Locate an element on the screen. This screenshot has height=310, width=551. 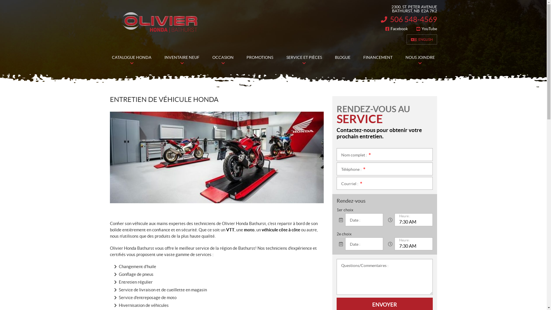
2300, ST. PETER AVENUE
BATHURST, NB  E2A 7K2 is located at coordinates (409, 9).